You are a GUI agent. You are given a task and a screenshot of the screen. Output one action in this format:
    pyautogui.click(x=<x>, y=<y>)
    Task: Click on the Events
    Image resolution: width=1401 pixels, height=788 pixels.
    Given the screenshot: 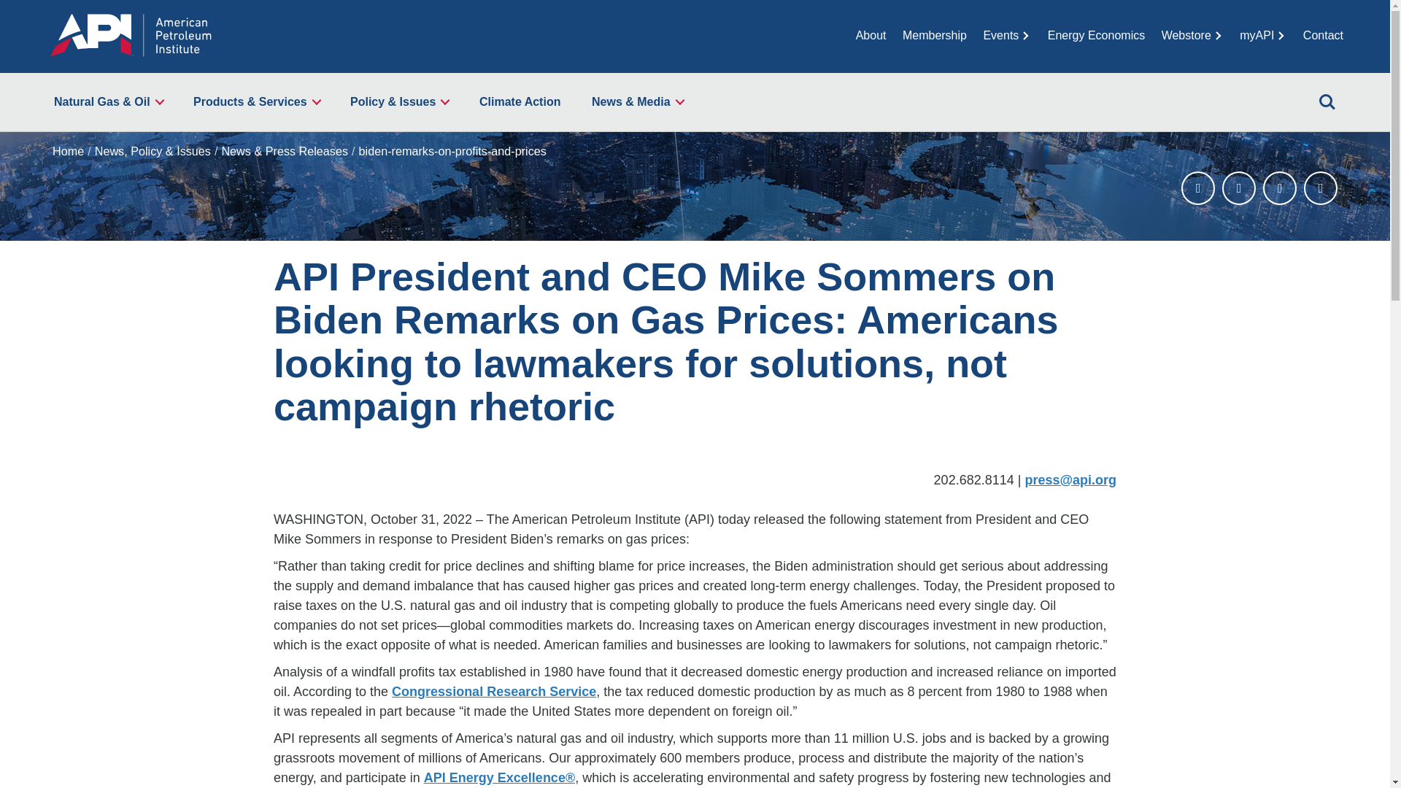 What is the action you would take?
    pyautogui.click(x=1007, y=35)
    